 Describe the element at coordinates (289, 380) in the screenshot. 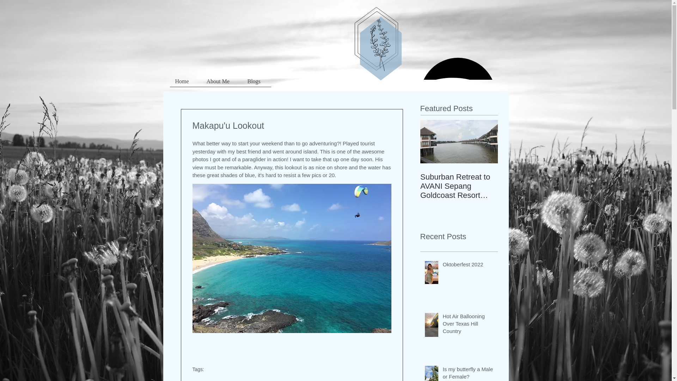

I see `Hawaii` at that location.